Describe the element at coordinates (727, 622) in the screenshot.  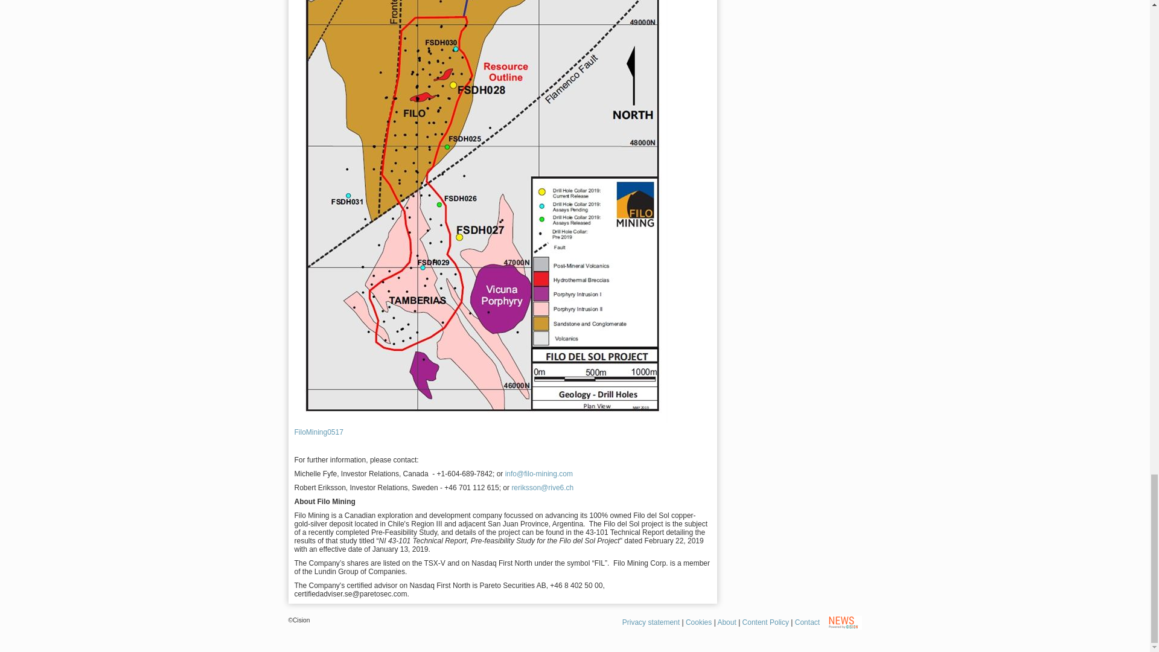
I see `About` at that location.